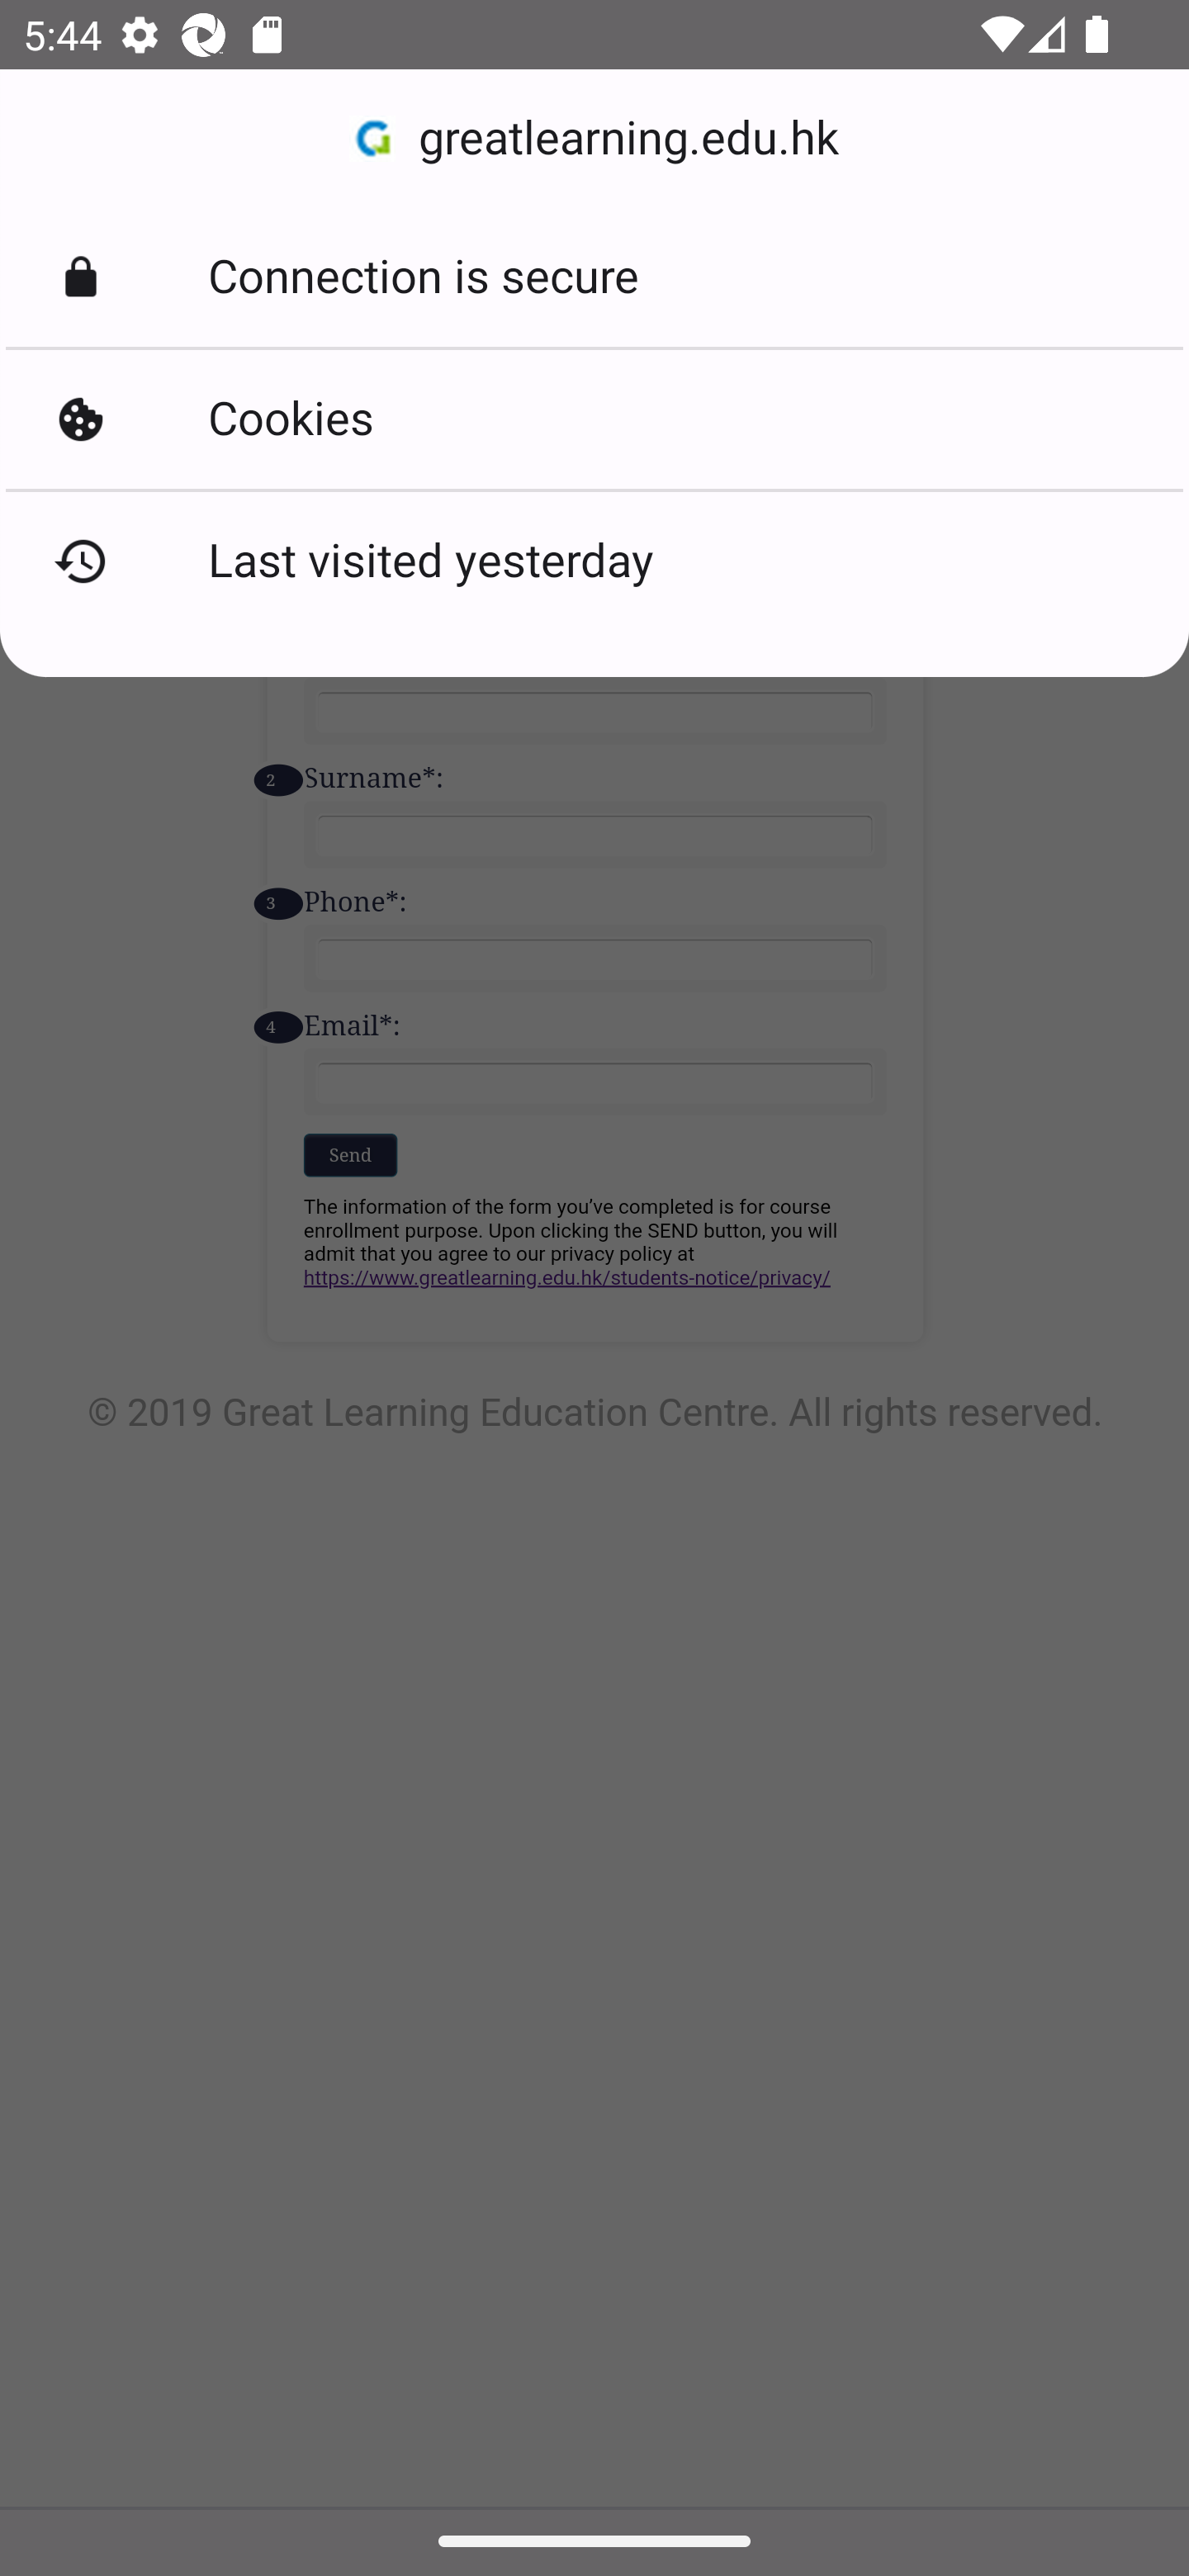 The width and height of the screenshot is (1189, 2576). I want to click on Connection is secure, so click(594, 277).